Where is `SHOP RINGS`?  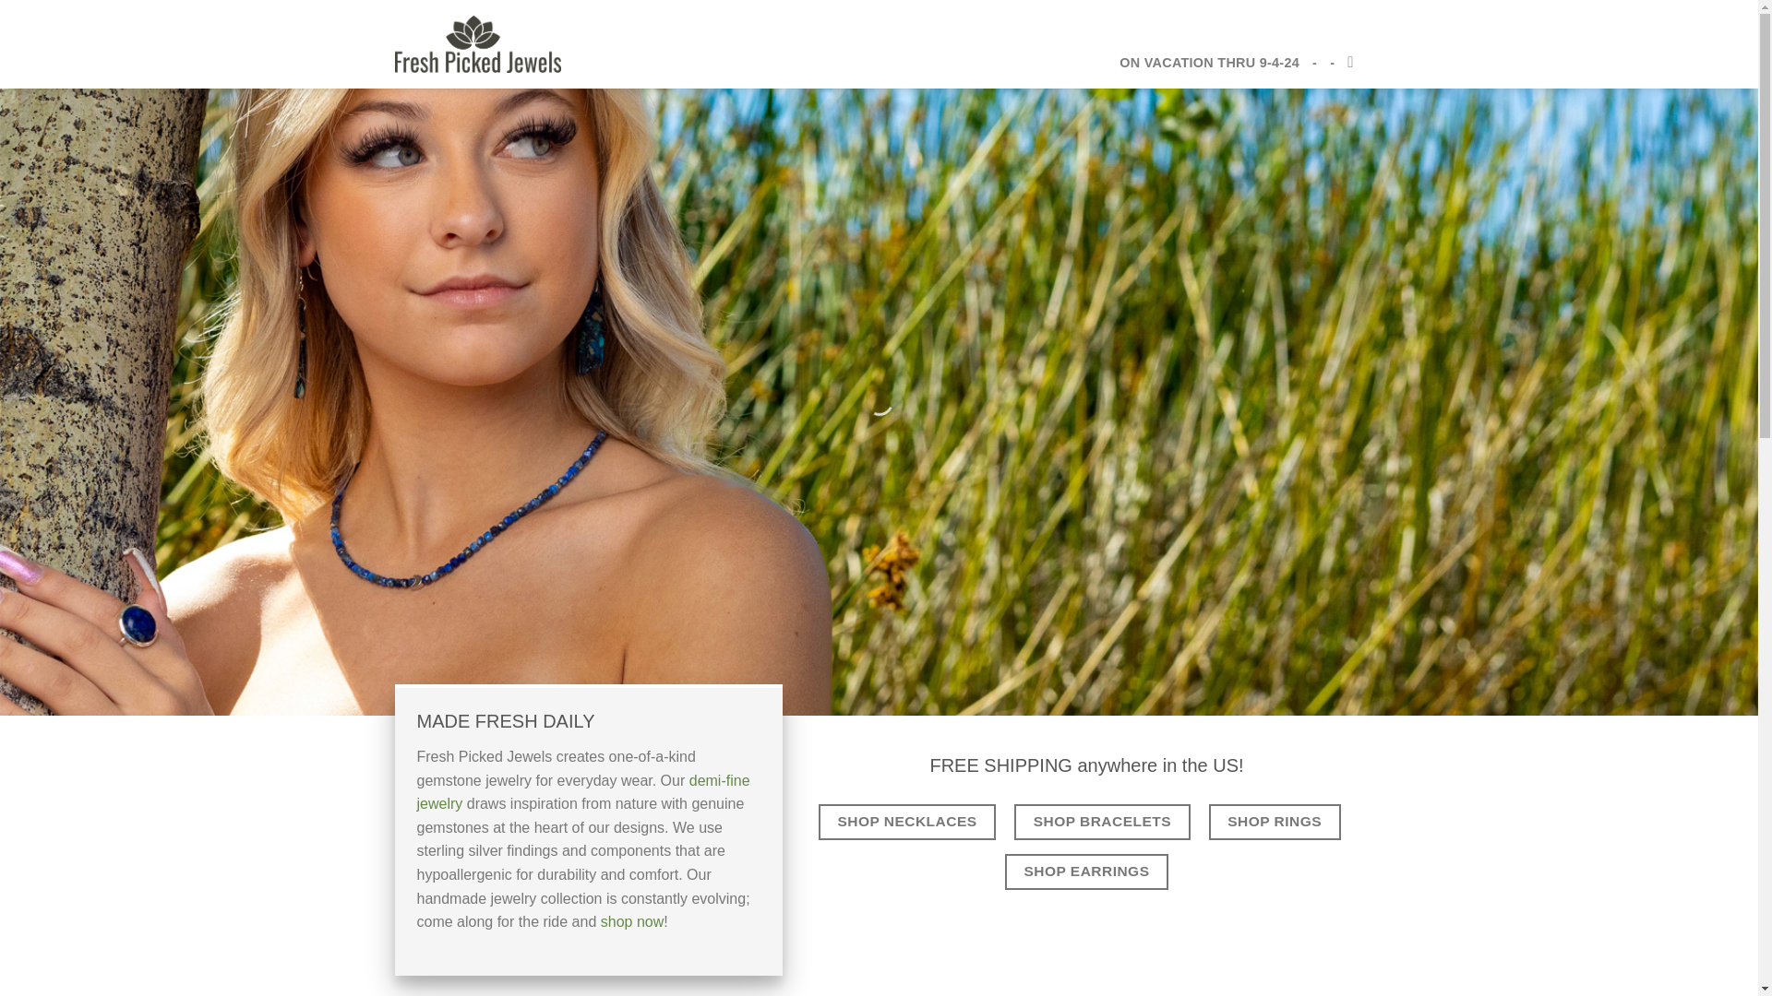 SHOP RINGS is located at coordinates (1275, 822).